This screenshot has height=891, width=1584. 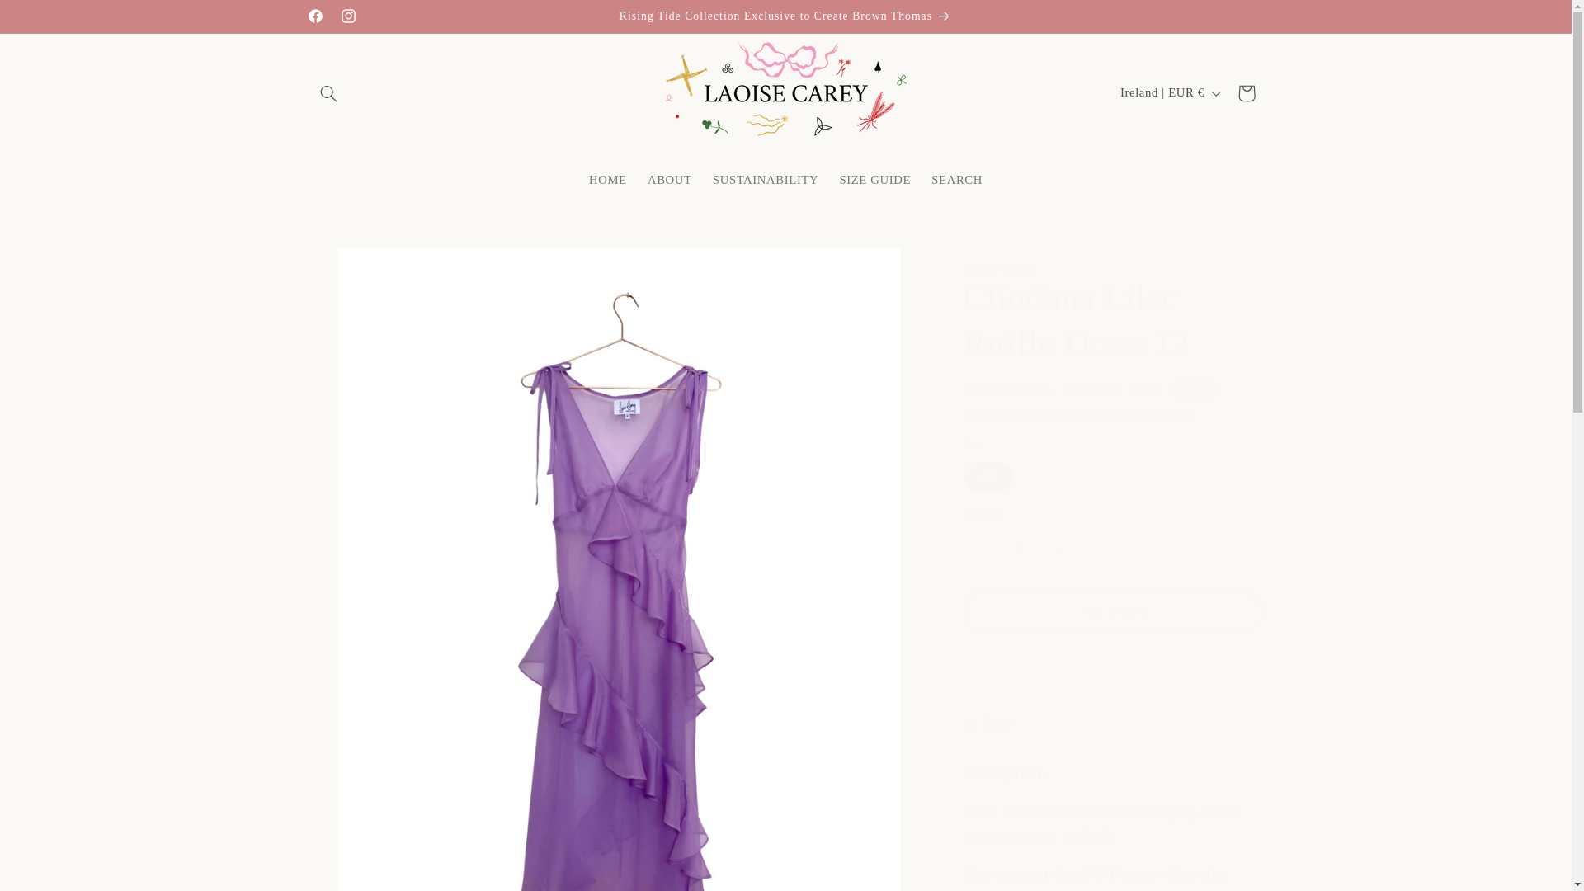 What do you see at coordinates (1062, 414) in the screenshot?
I see `Shipping` at bounding box center [1062, 414].